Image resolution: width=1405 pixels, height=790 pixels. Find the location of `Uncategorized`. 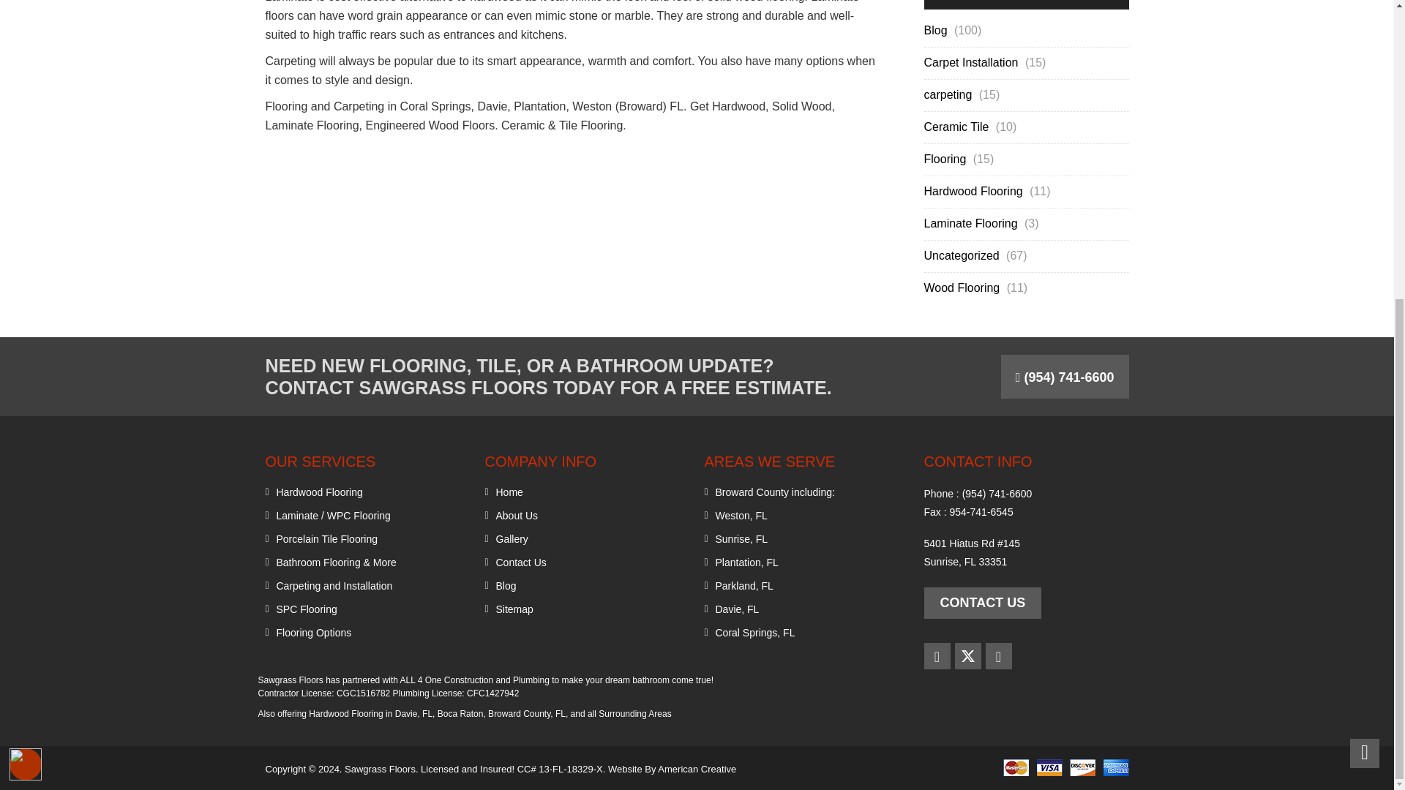

Uncategorized is located at coordinates (963, 256).